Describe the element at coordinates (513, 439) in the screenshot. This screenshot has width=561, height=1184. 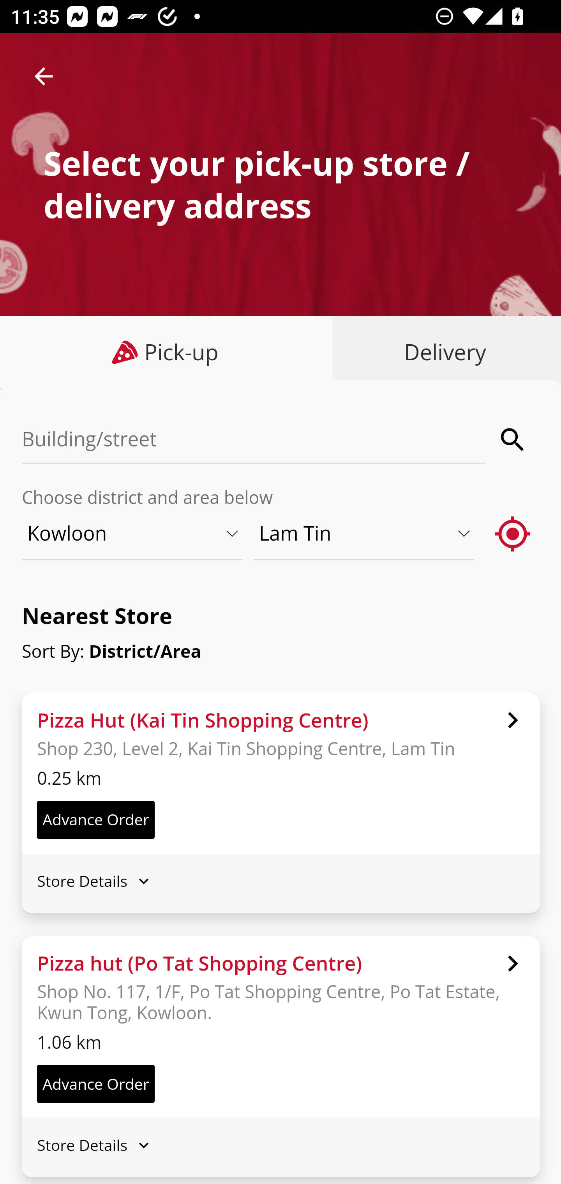
I see `search` at that location.